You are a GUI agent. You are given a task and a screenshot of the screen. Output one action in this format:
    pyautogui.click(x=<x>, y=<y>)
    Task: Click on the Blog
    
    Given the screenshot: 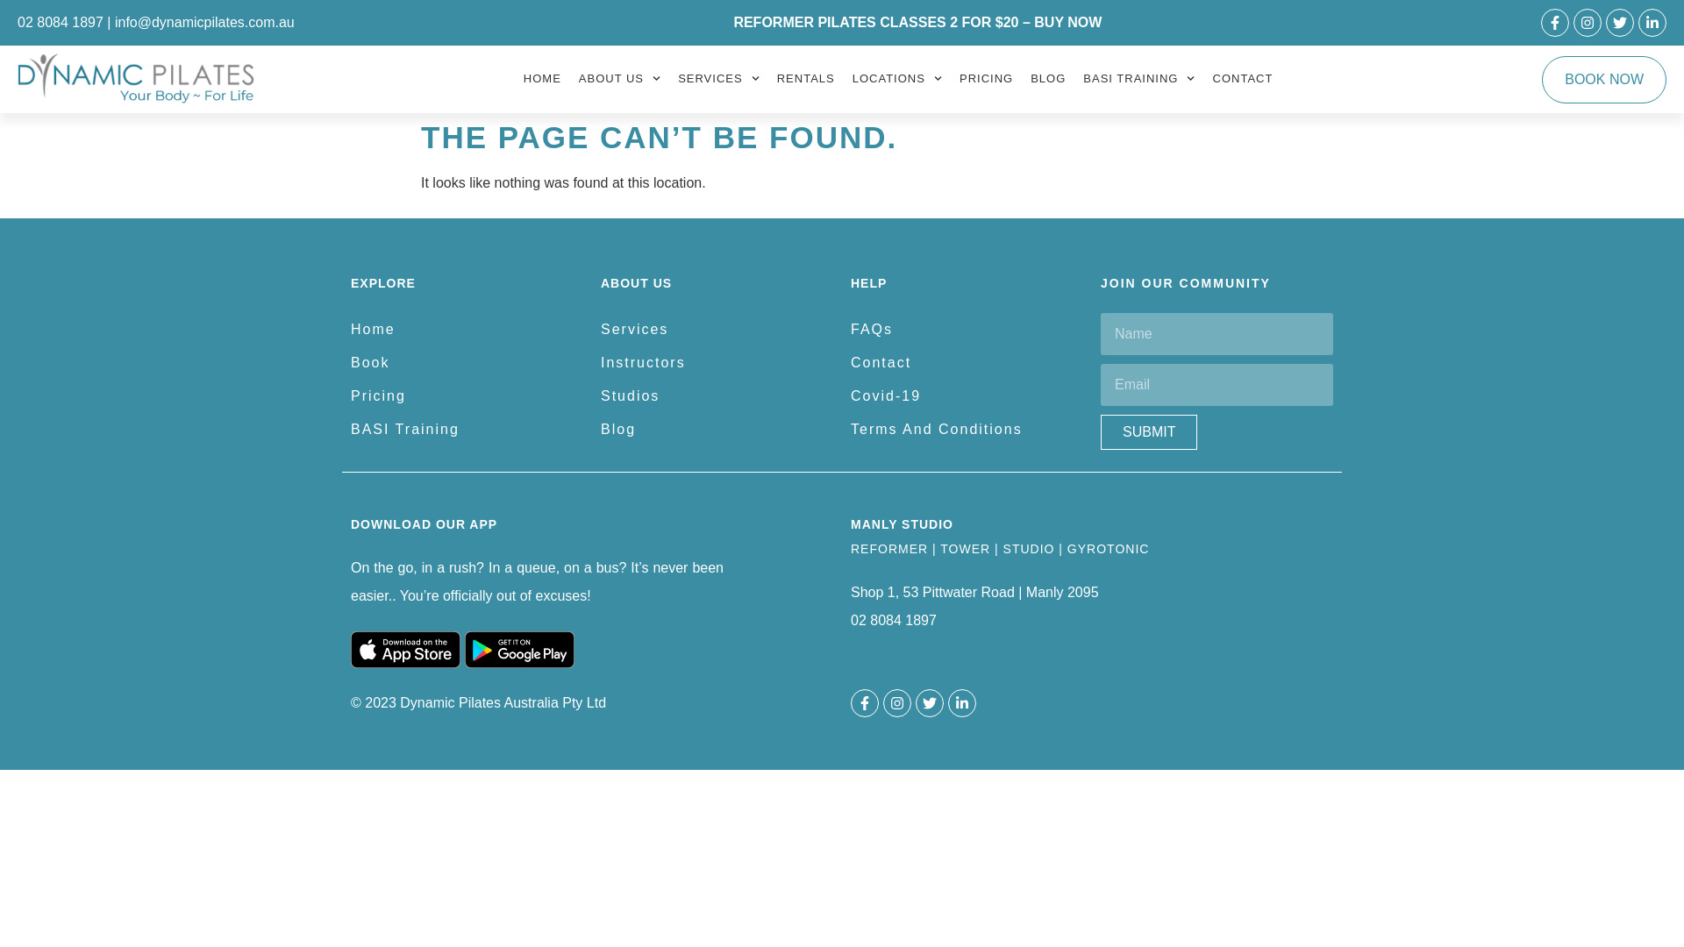 What is the action you would take?
    pyautogui.click(x=717, y=430)
    